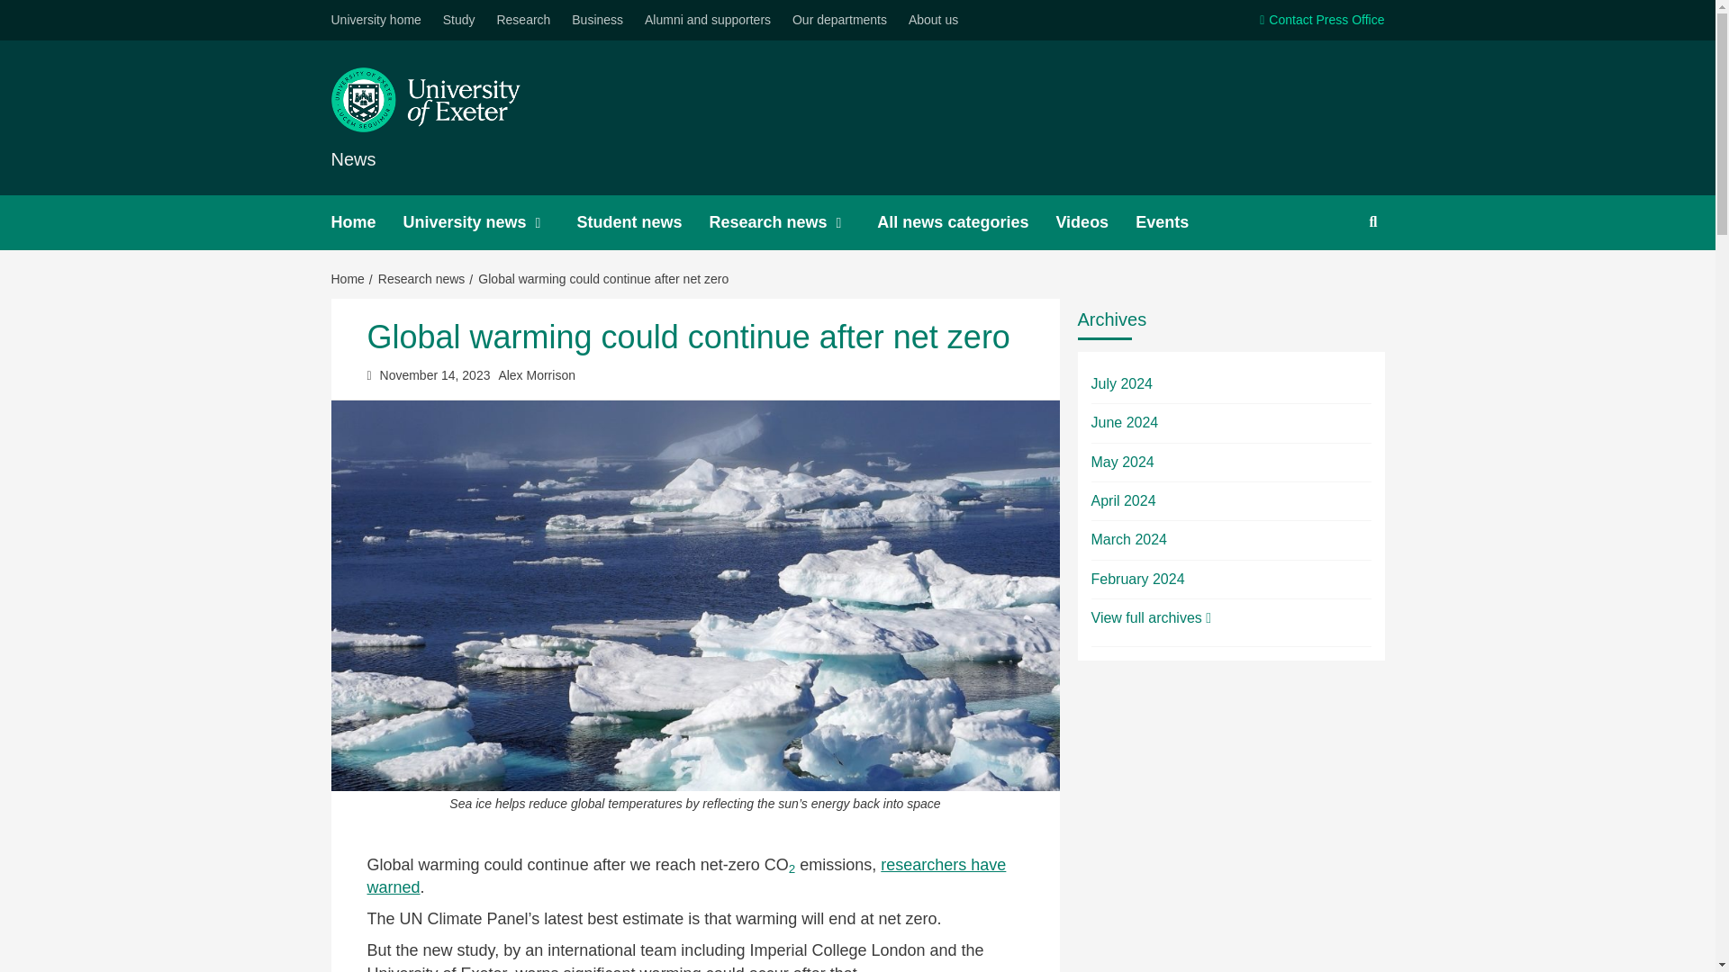  What do you see at coordinates (350, 279) in the screenshot?
I see `Home` at bounding box center [350, 279].